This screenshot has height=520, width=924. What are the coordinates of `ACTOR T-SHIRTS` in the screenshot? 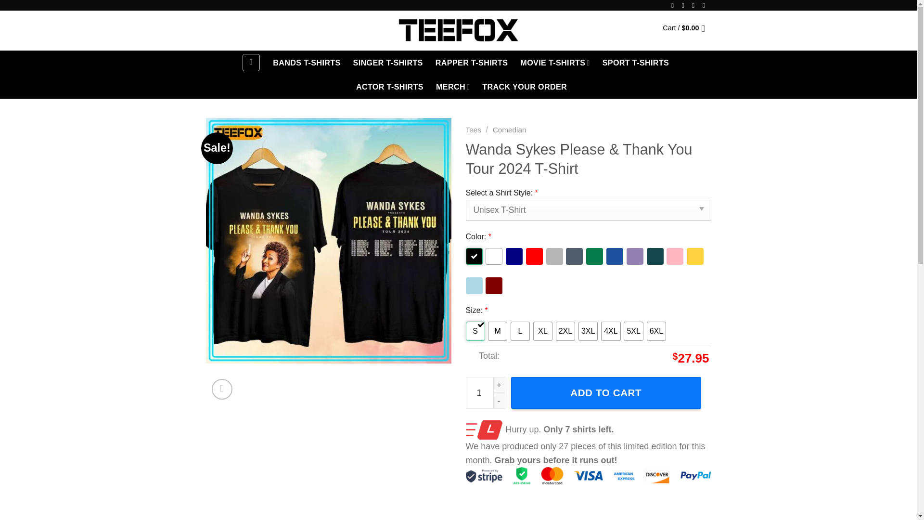 It's located at (389, 87).